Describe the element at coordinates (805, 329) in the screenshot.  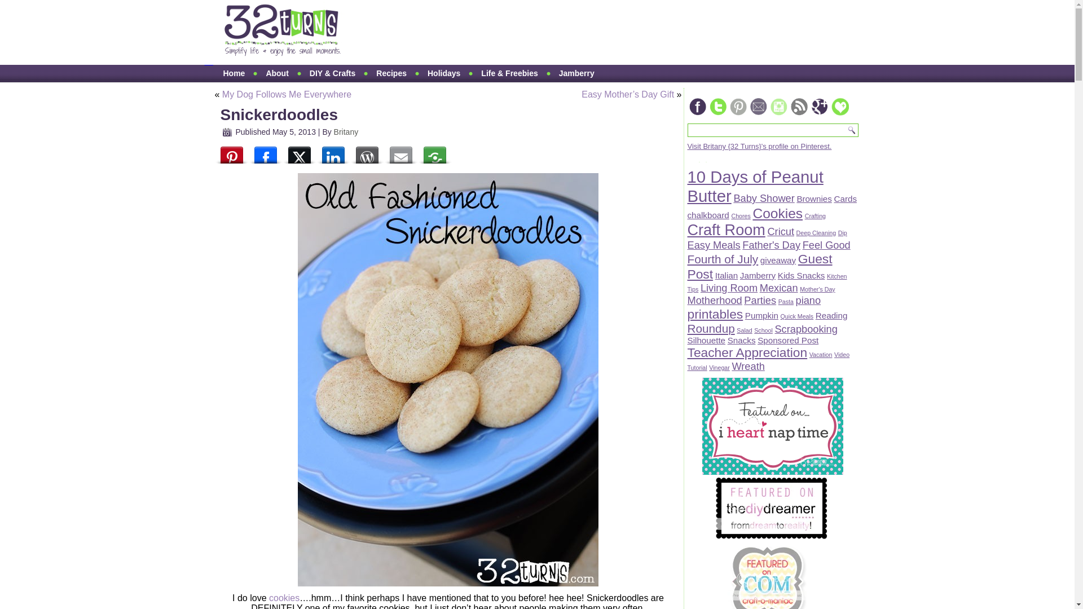
I see `Scrapbooking` at that location.